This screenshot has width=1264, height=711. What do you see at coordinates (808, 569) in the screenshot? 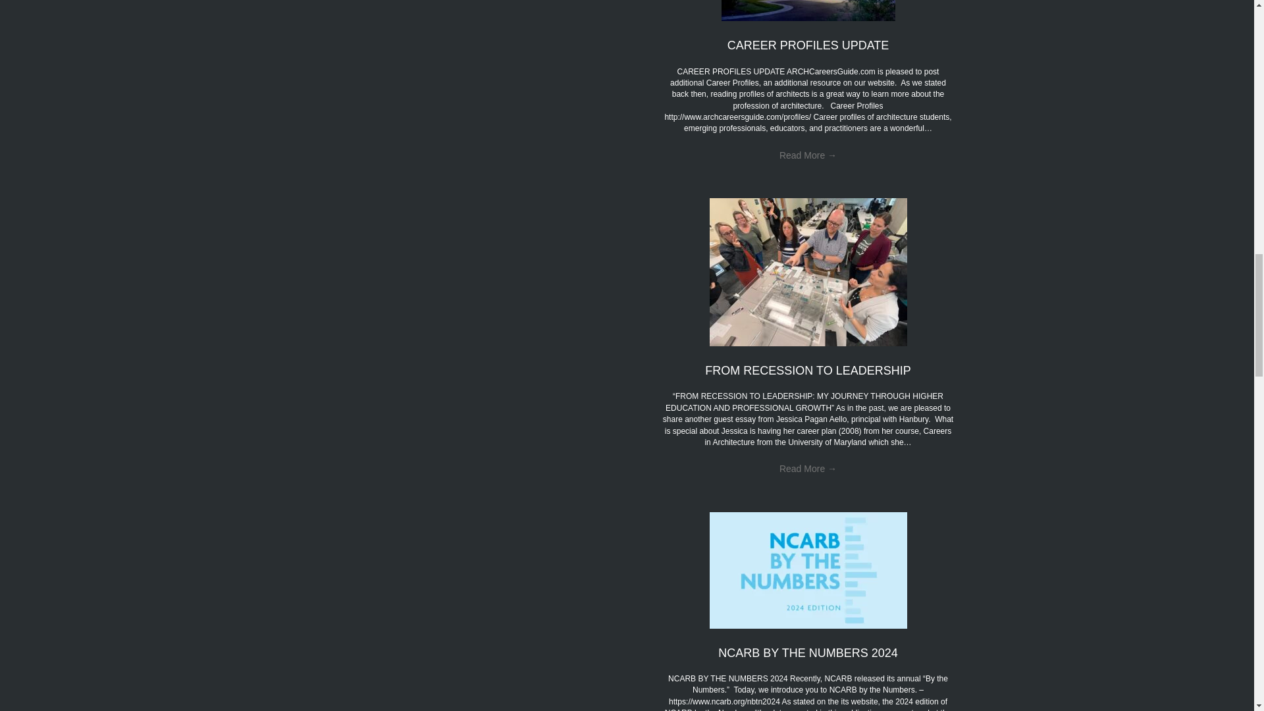
I see `NCARB BY THE NUMBERS 2024` at bounding box center [808, 569].